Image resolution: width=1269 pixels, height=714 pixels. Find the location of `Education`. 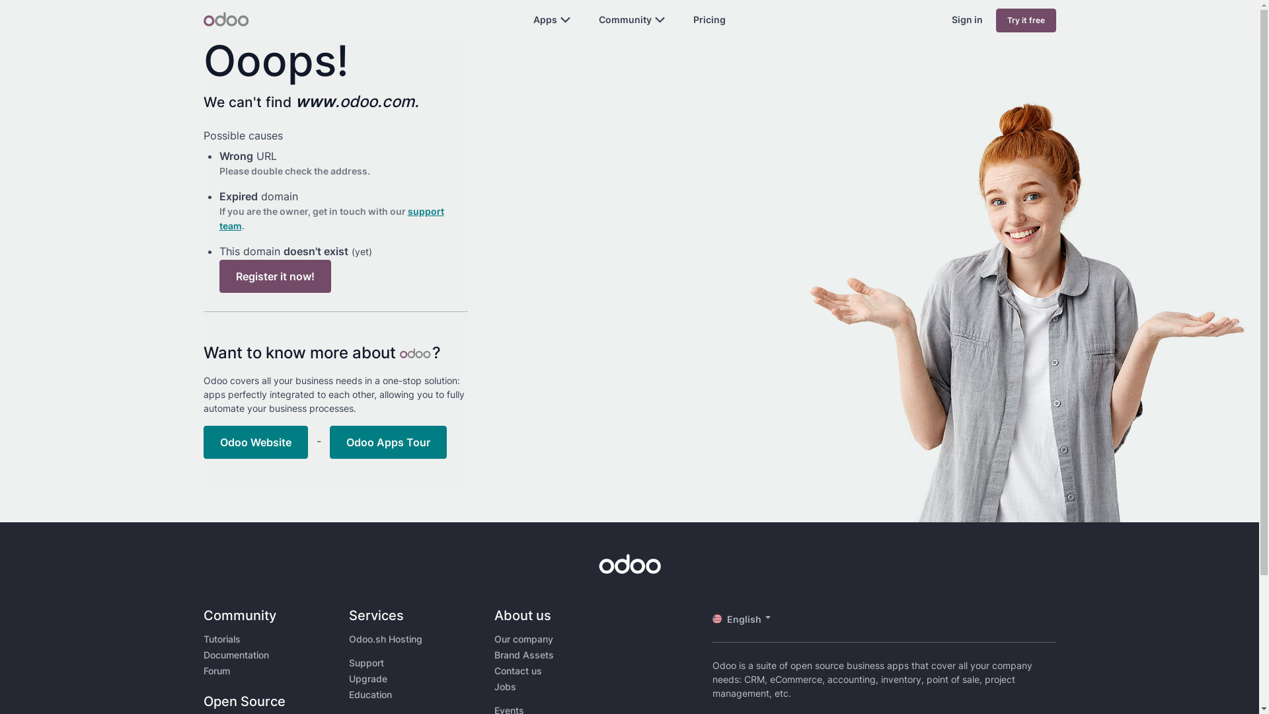

Education is located at coordinates (370, 694).